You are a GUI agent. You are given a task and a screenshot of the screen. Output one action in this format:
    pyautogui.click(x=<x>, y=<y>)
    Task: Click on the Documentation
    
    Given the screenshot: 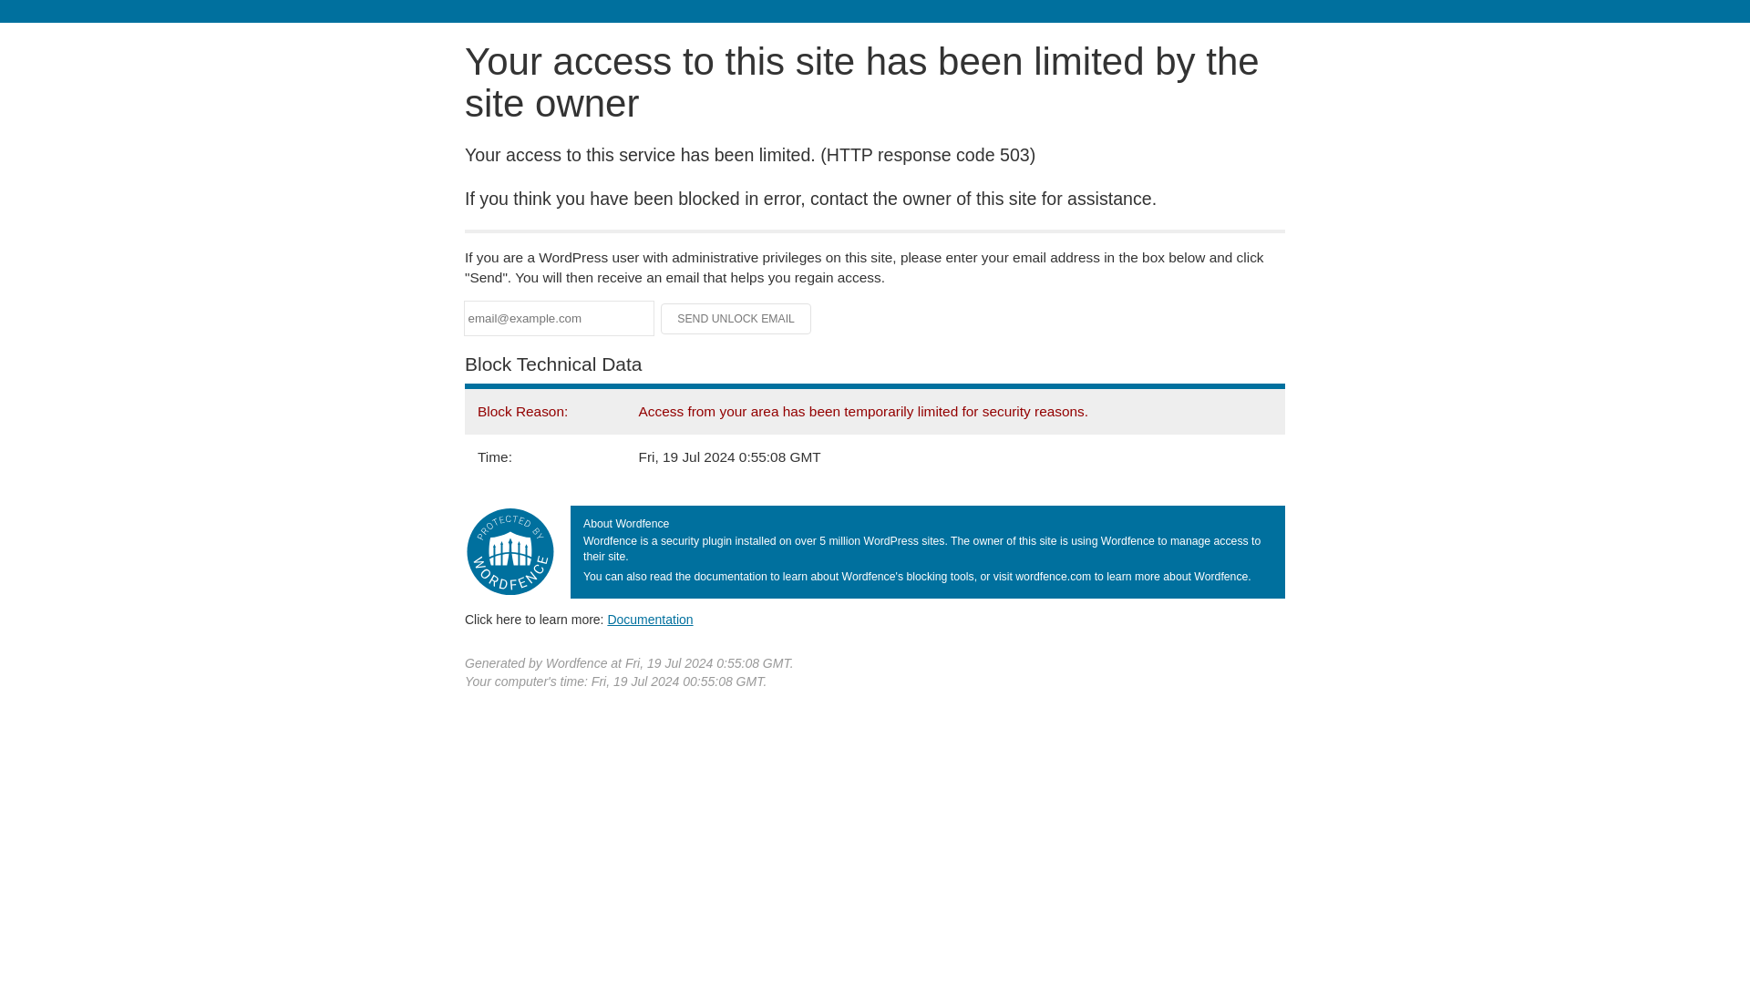 What is the action you would take?
    pyautogui.click(x=650, y=619)
    